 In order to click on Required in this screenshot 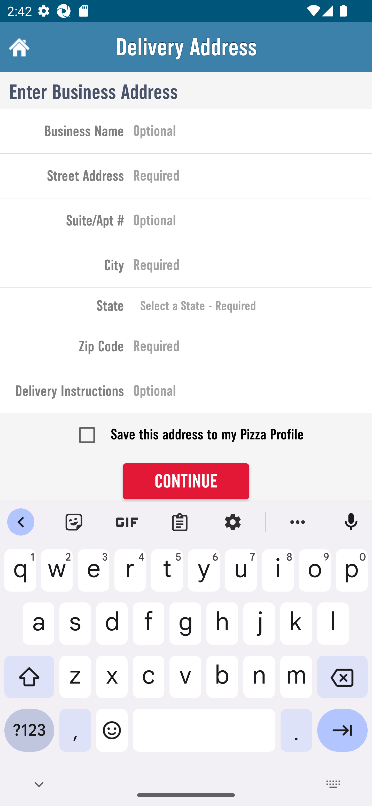, I will do `click(253, 178)`.